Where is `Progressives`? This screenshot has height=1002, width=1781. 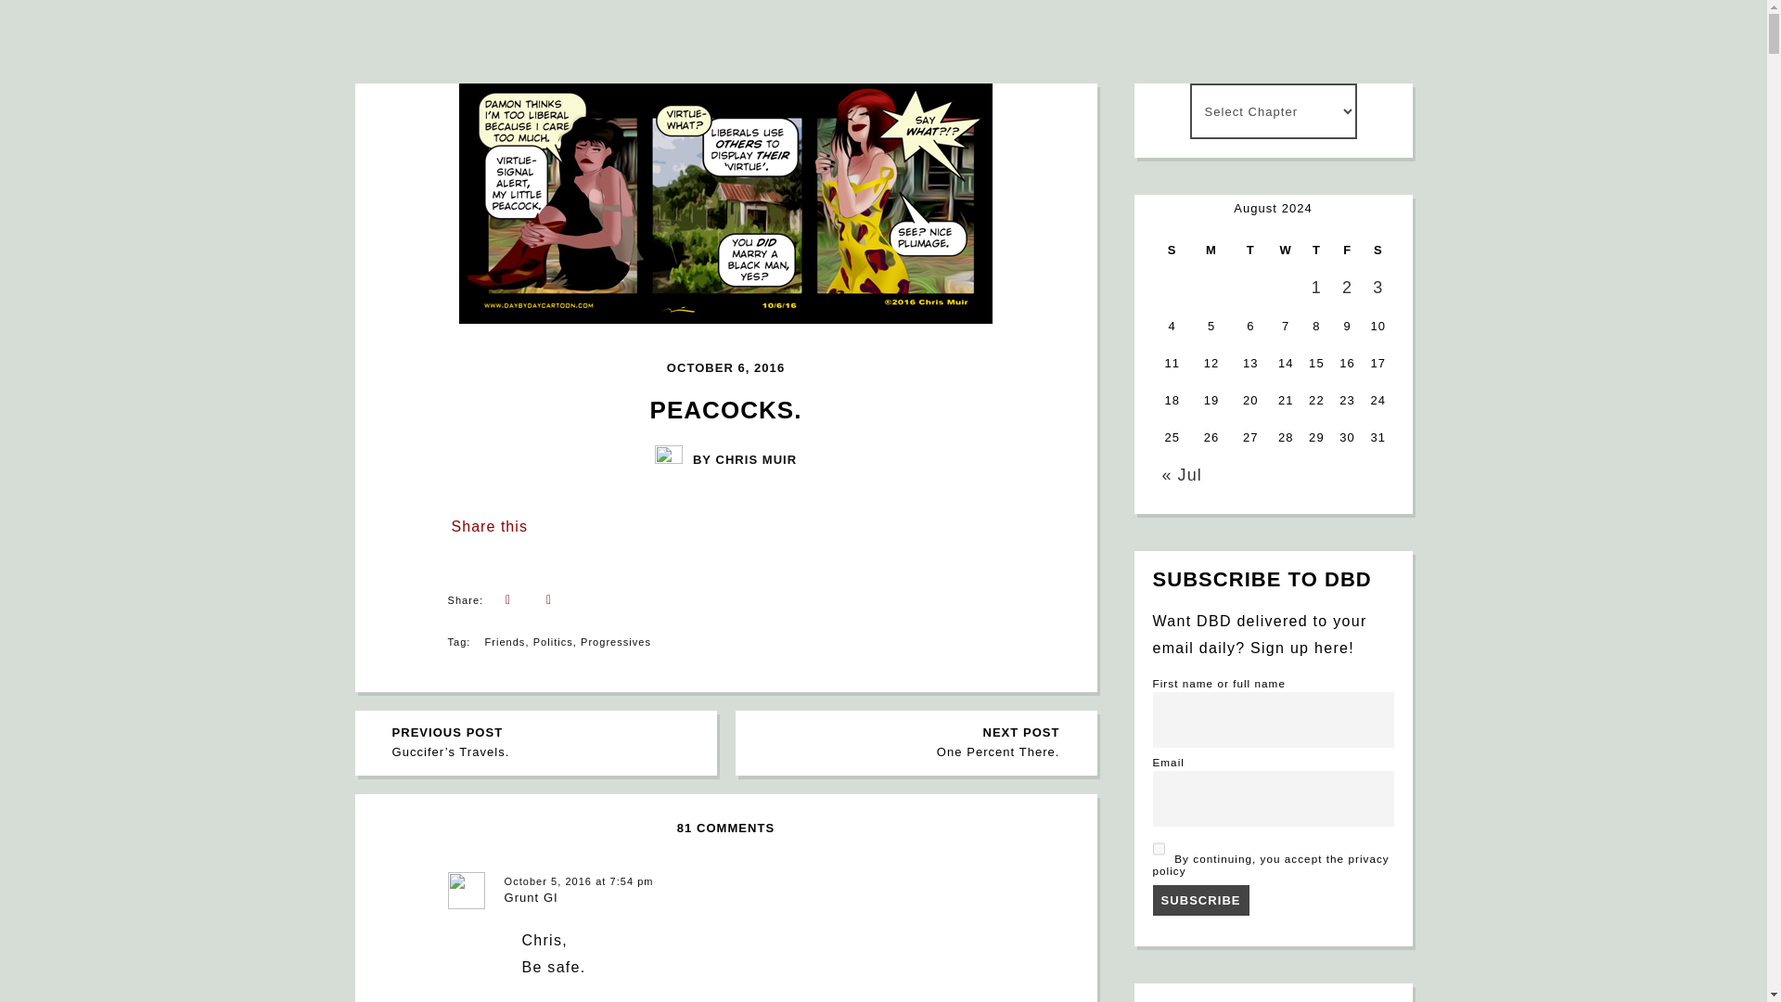
Progressives is located at coordinates (616, 641).